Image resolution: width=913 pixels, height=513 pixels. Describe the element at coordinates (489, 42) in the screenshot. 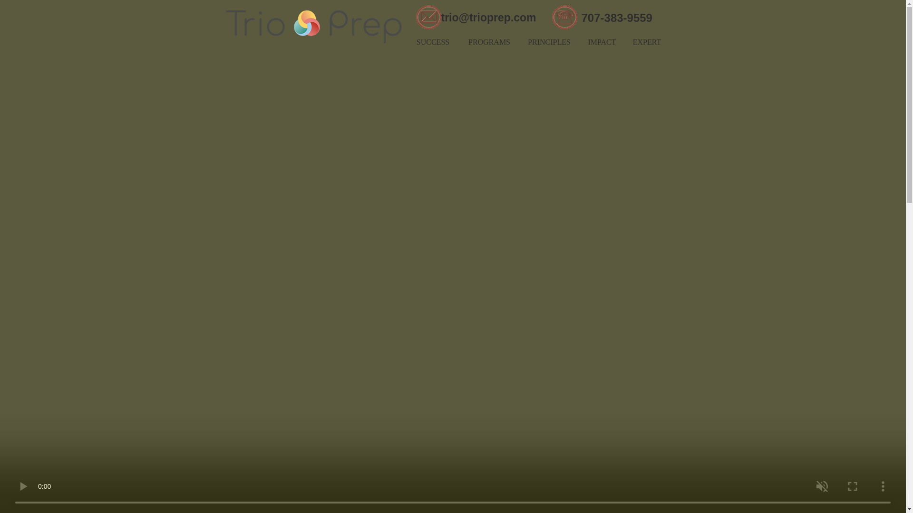

I see `PROGRAMS` at that location.